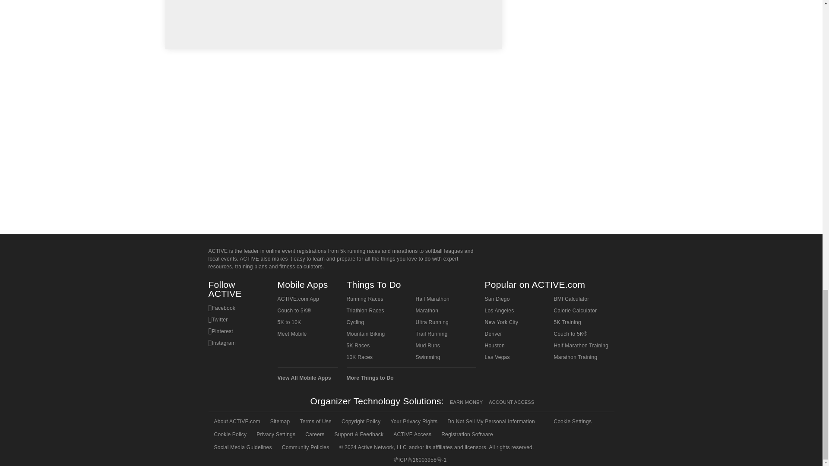  I want to click on Cookie Policy, so click(229, 434).